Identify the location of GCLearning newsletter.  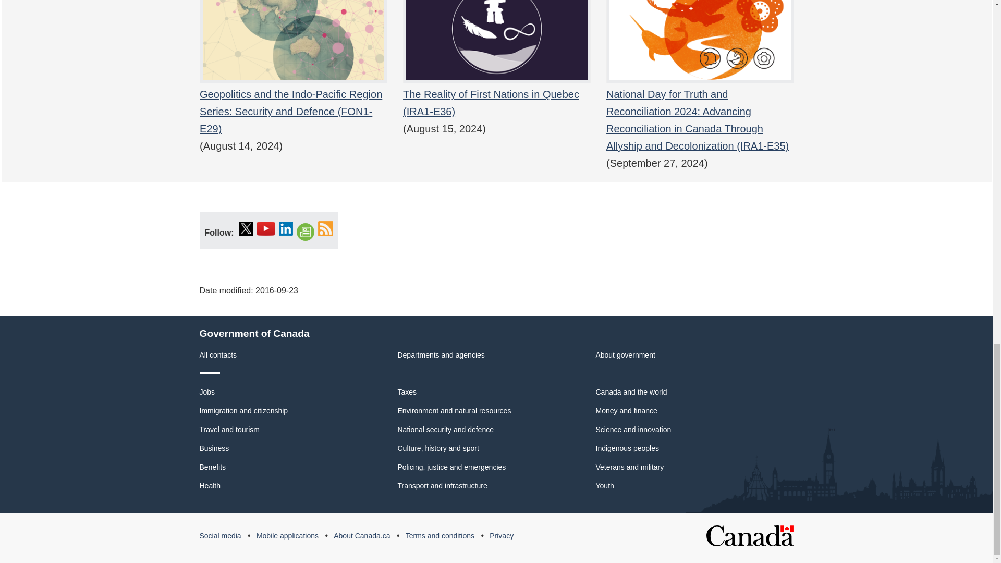
(305, 232).